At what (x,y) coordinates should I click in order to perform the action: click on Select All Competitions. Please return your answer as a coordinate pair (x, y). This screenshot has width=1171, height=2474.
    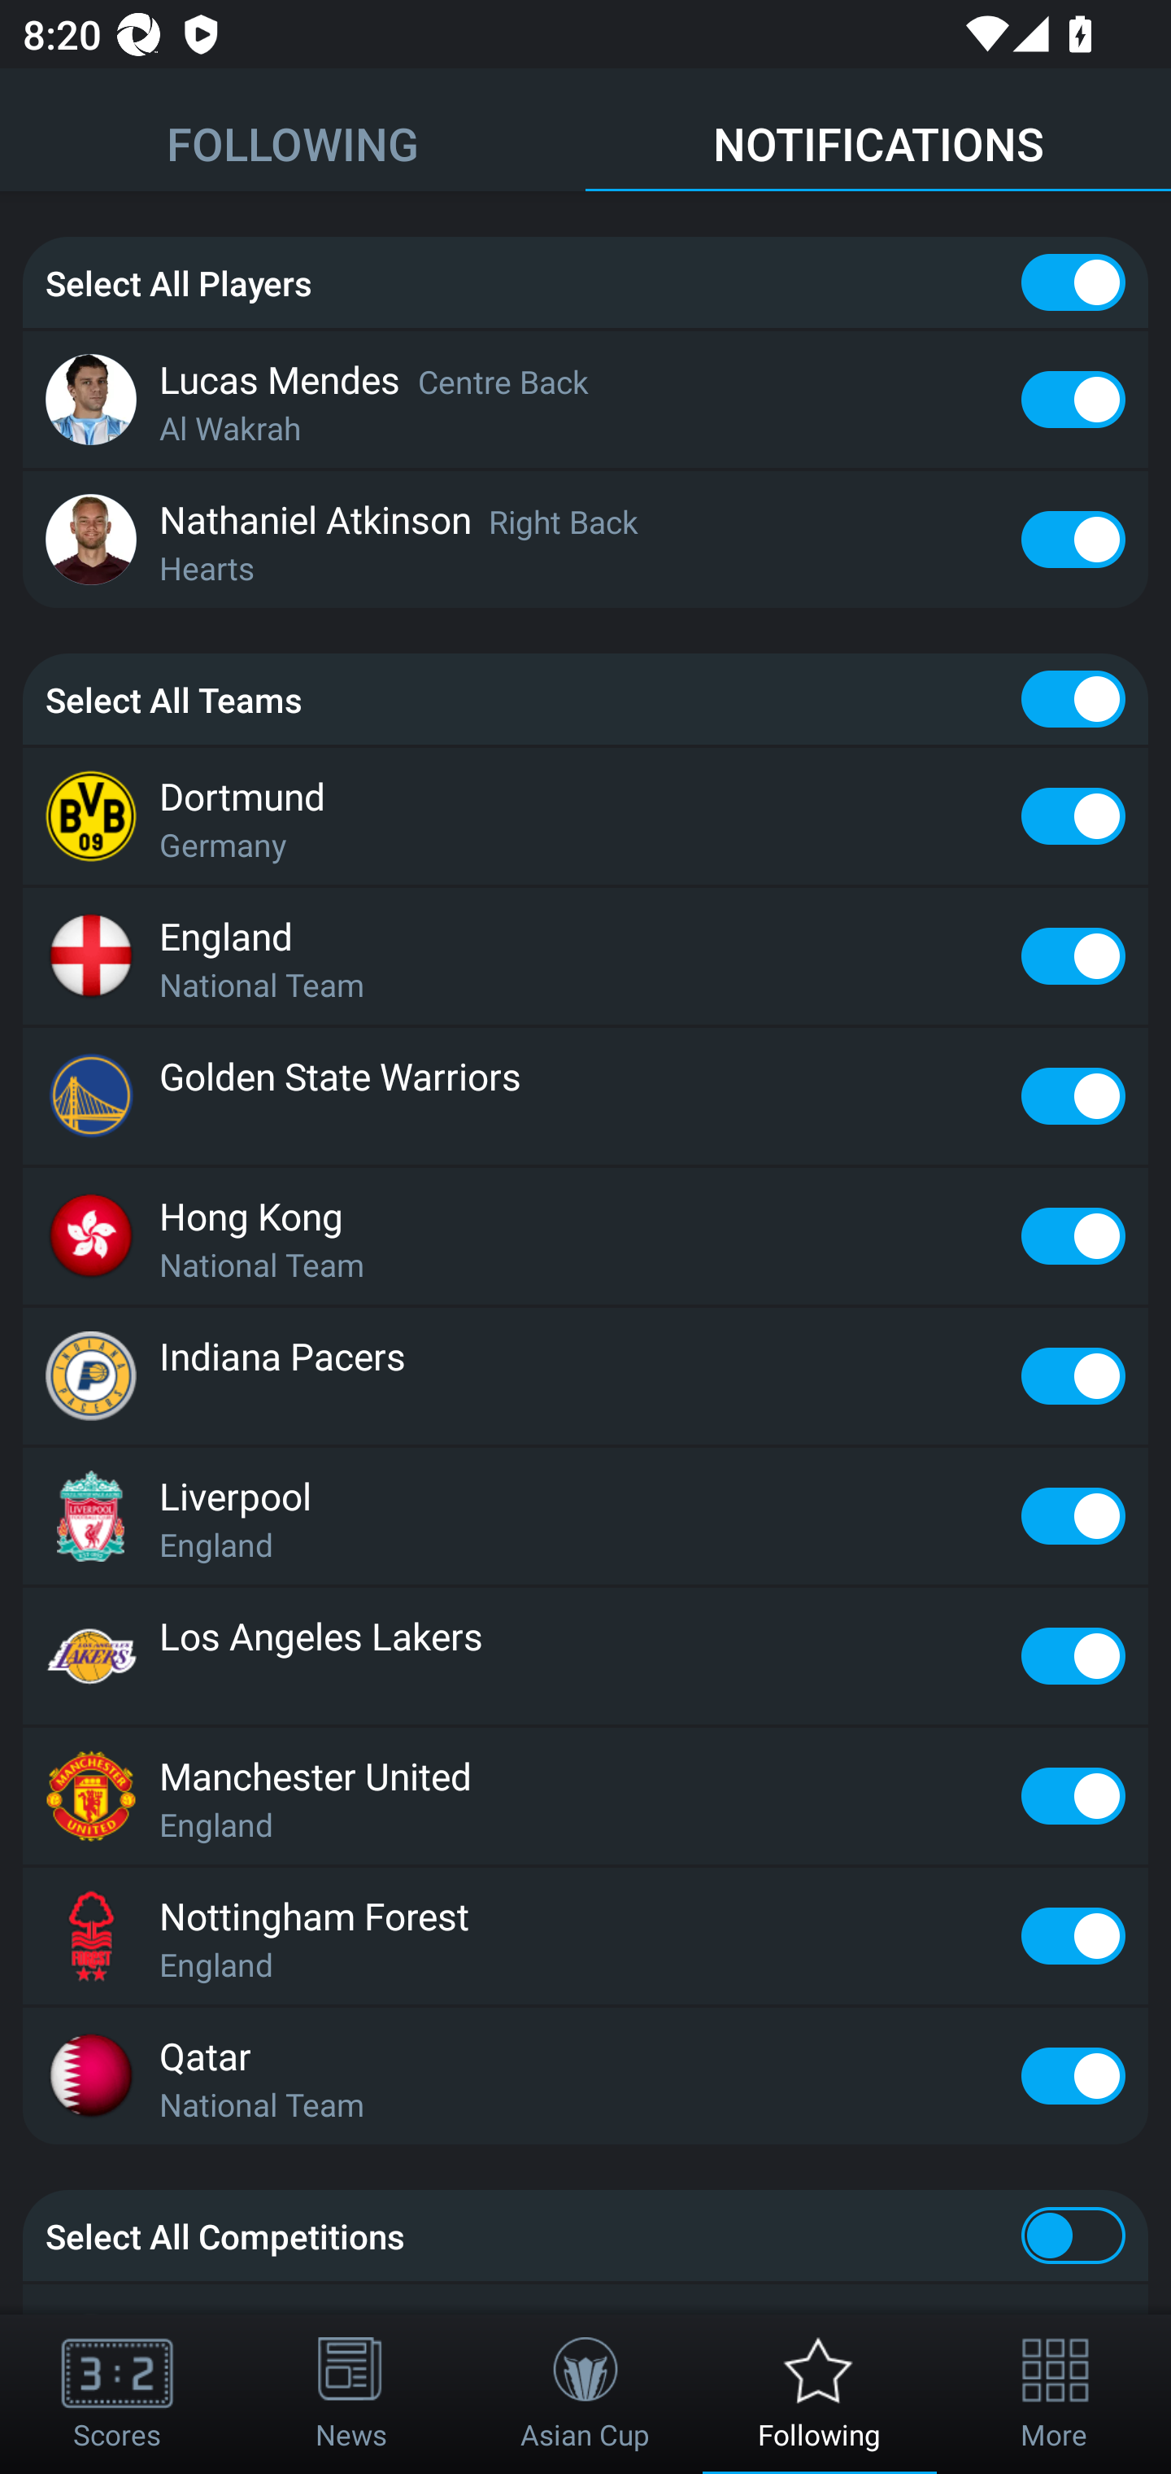
    Looking at the image, I should click on (585, 2235).